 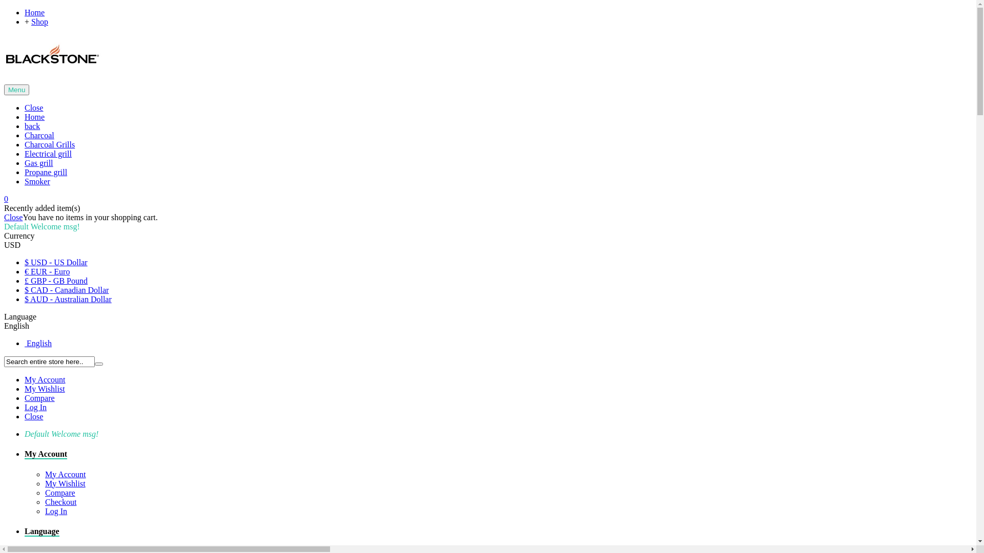 What do you see at coordinates (6, 199) in the screenshot?
I see `0` at bounding box center [6, 199].